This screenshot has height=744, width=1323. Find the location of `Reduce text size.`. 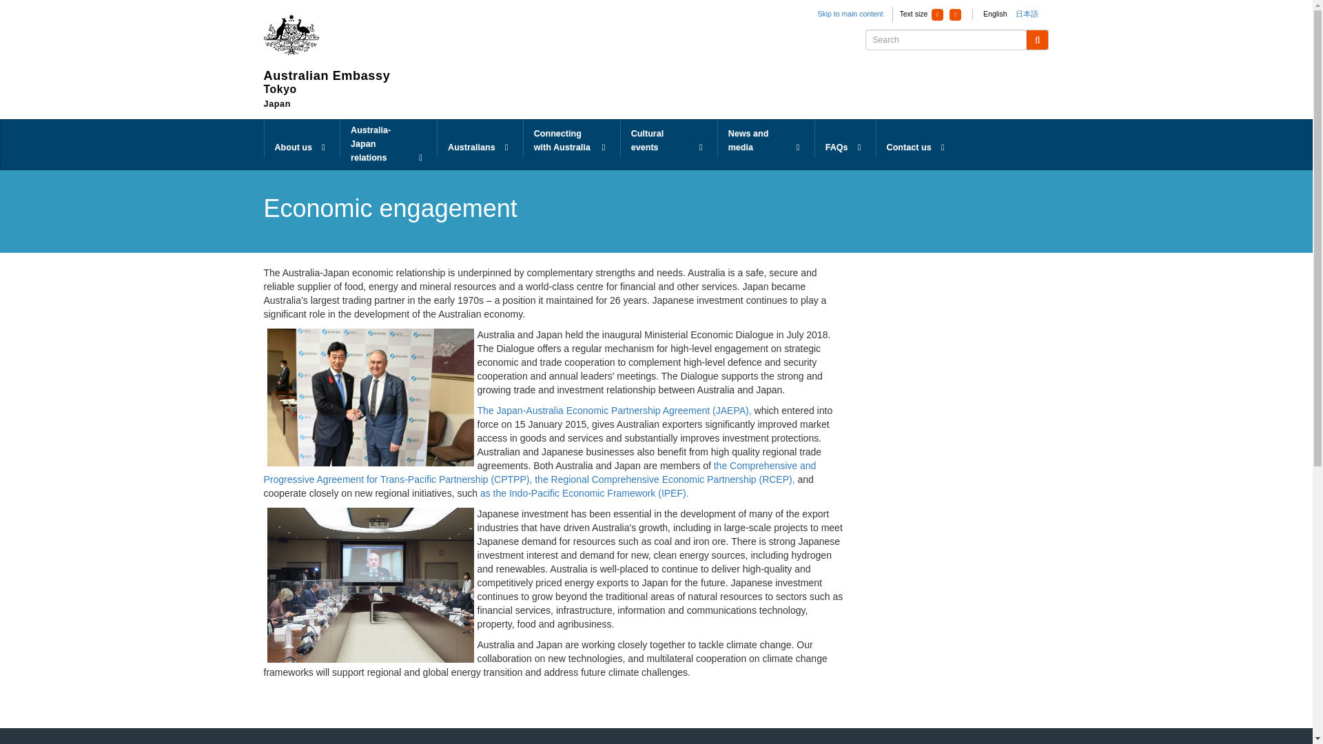

Reduce text size. is located at coordinates (937, 14).